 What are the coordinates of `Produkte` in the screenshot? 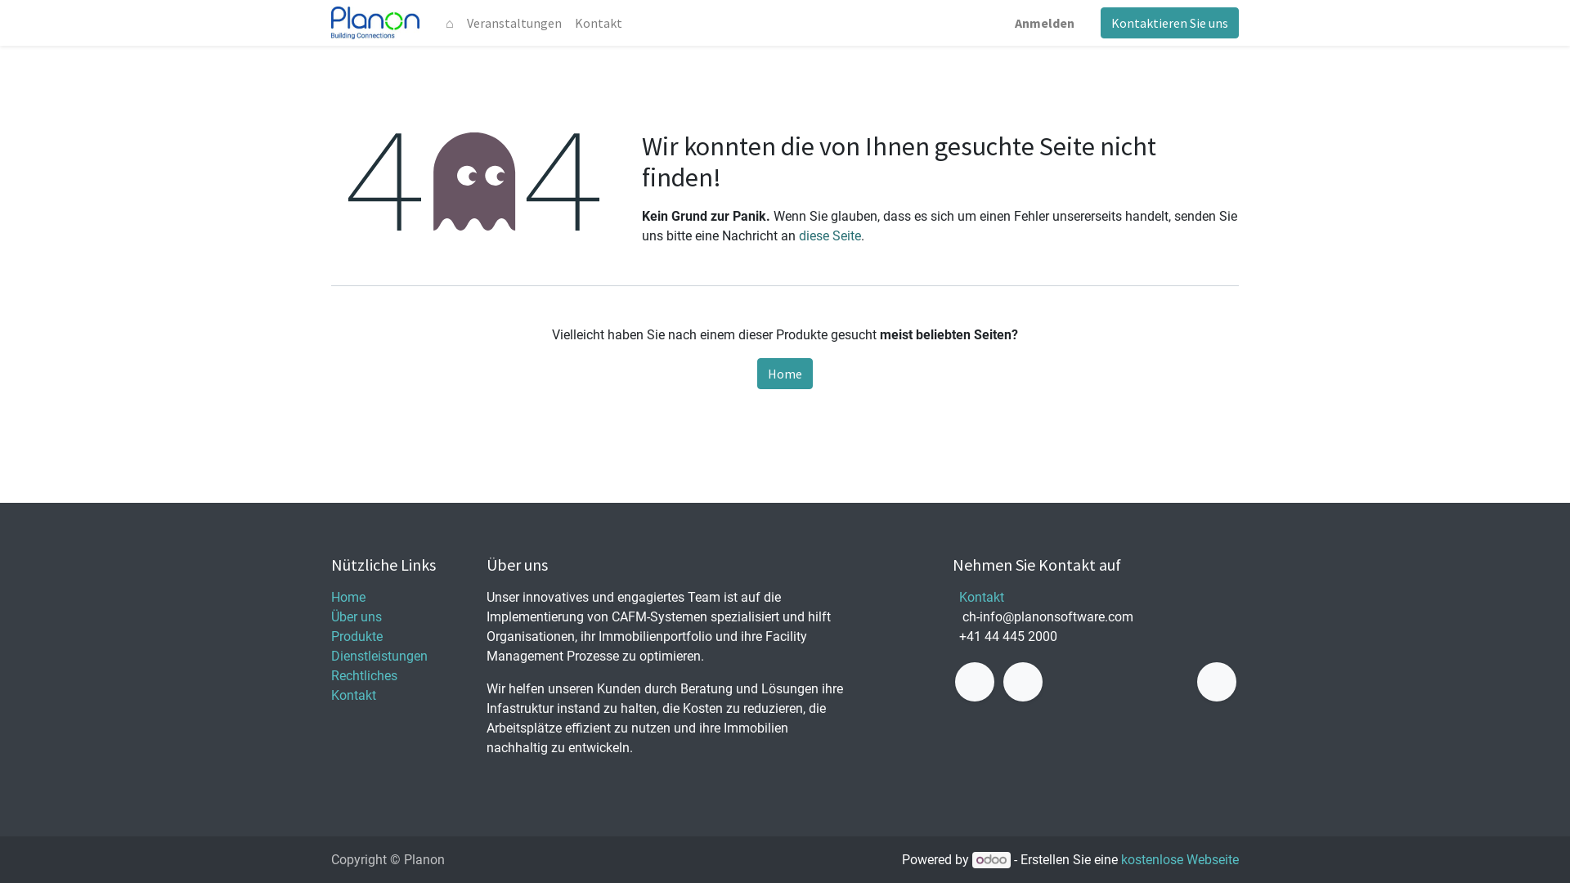 It's located at (357, 636).